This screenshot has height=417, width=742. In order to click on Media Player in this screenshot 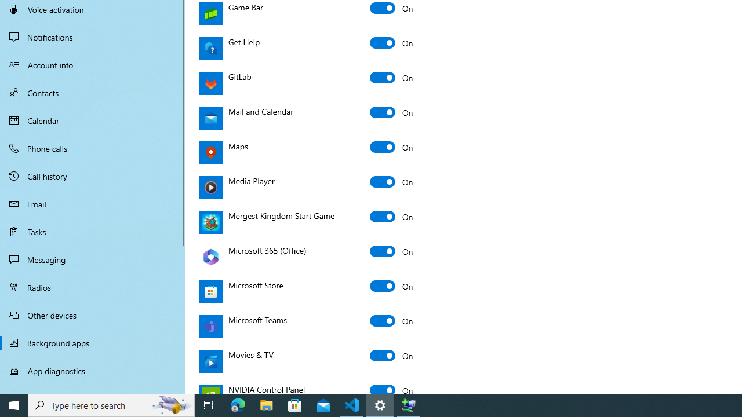, I will do `click(392, 182)`.